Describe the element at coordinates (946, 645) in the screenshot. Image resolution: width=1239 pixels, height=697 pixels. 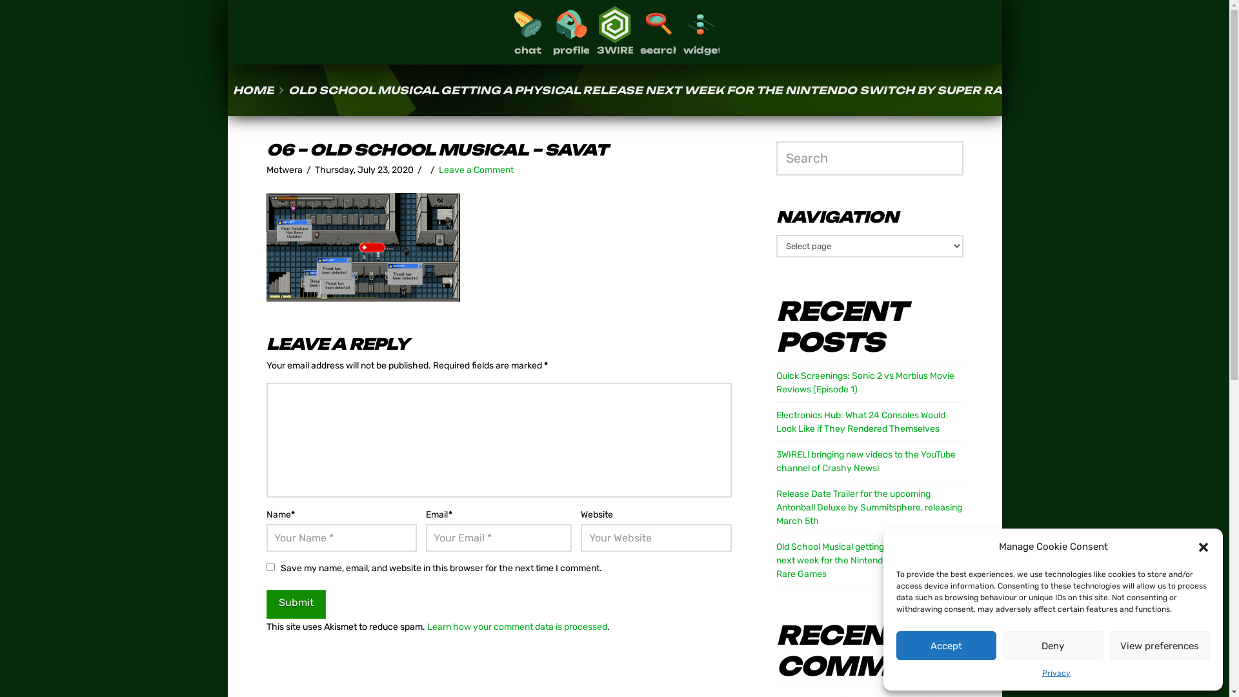
I see `Accept` at that location.